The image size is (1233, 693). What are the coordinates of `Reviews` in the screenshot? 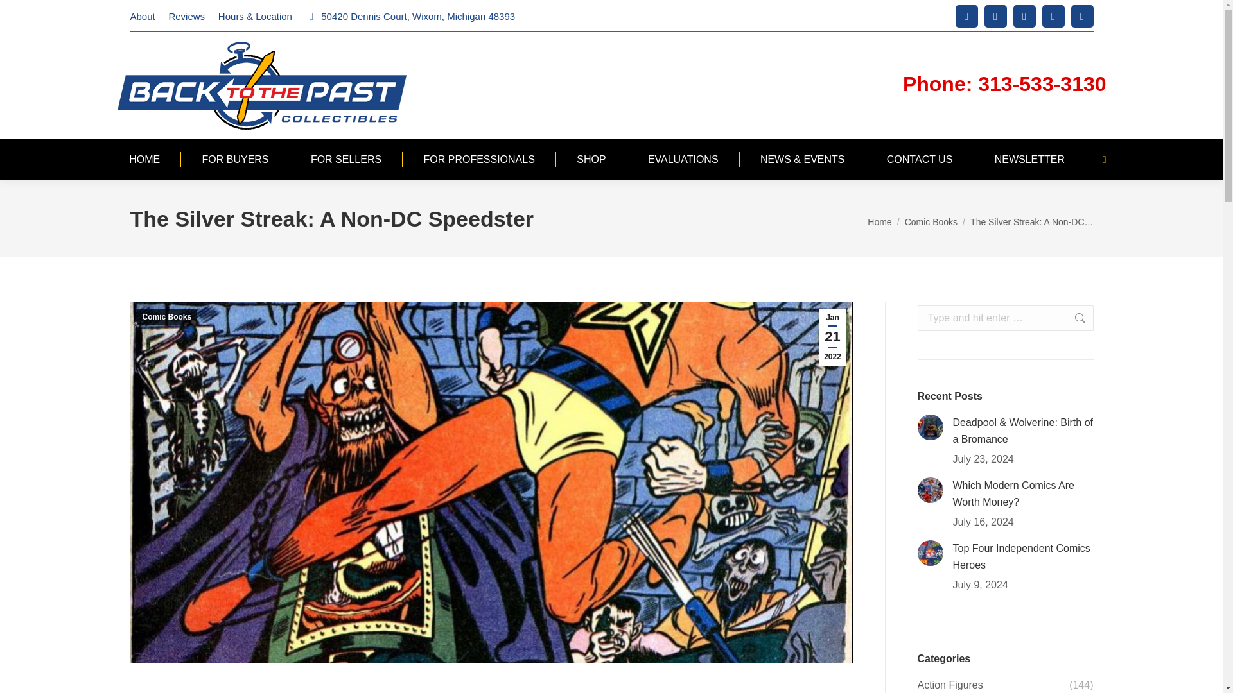 It's located at (186, 15).